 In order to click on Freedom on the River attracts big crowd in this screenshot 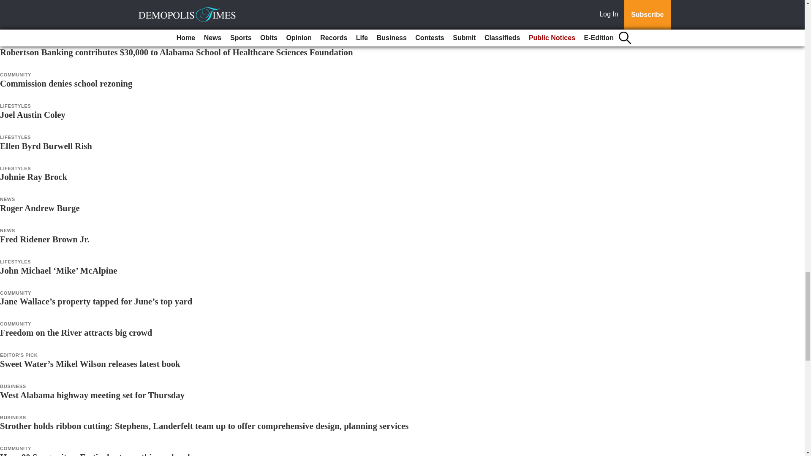, I will do `click(76, 333)`.